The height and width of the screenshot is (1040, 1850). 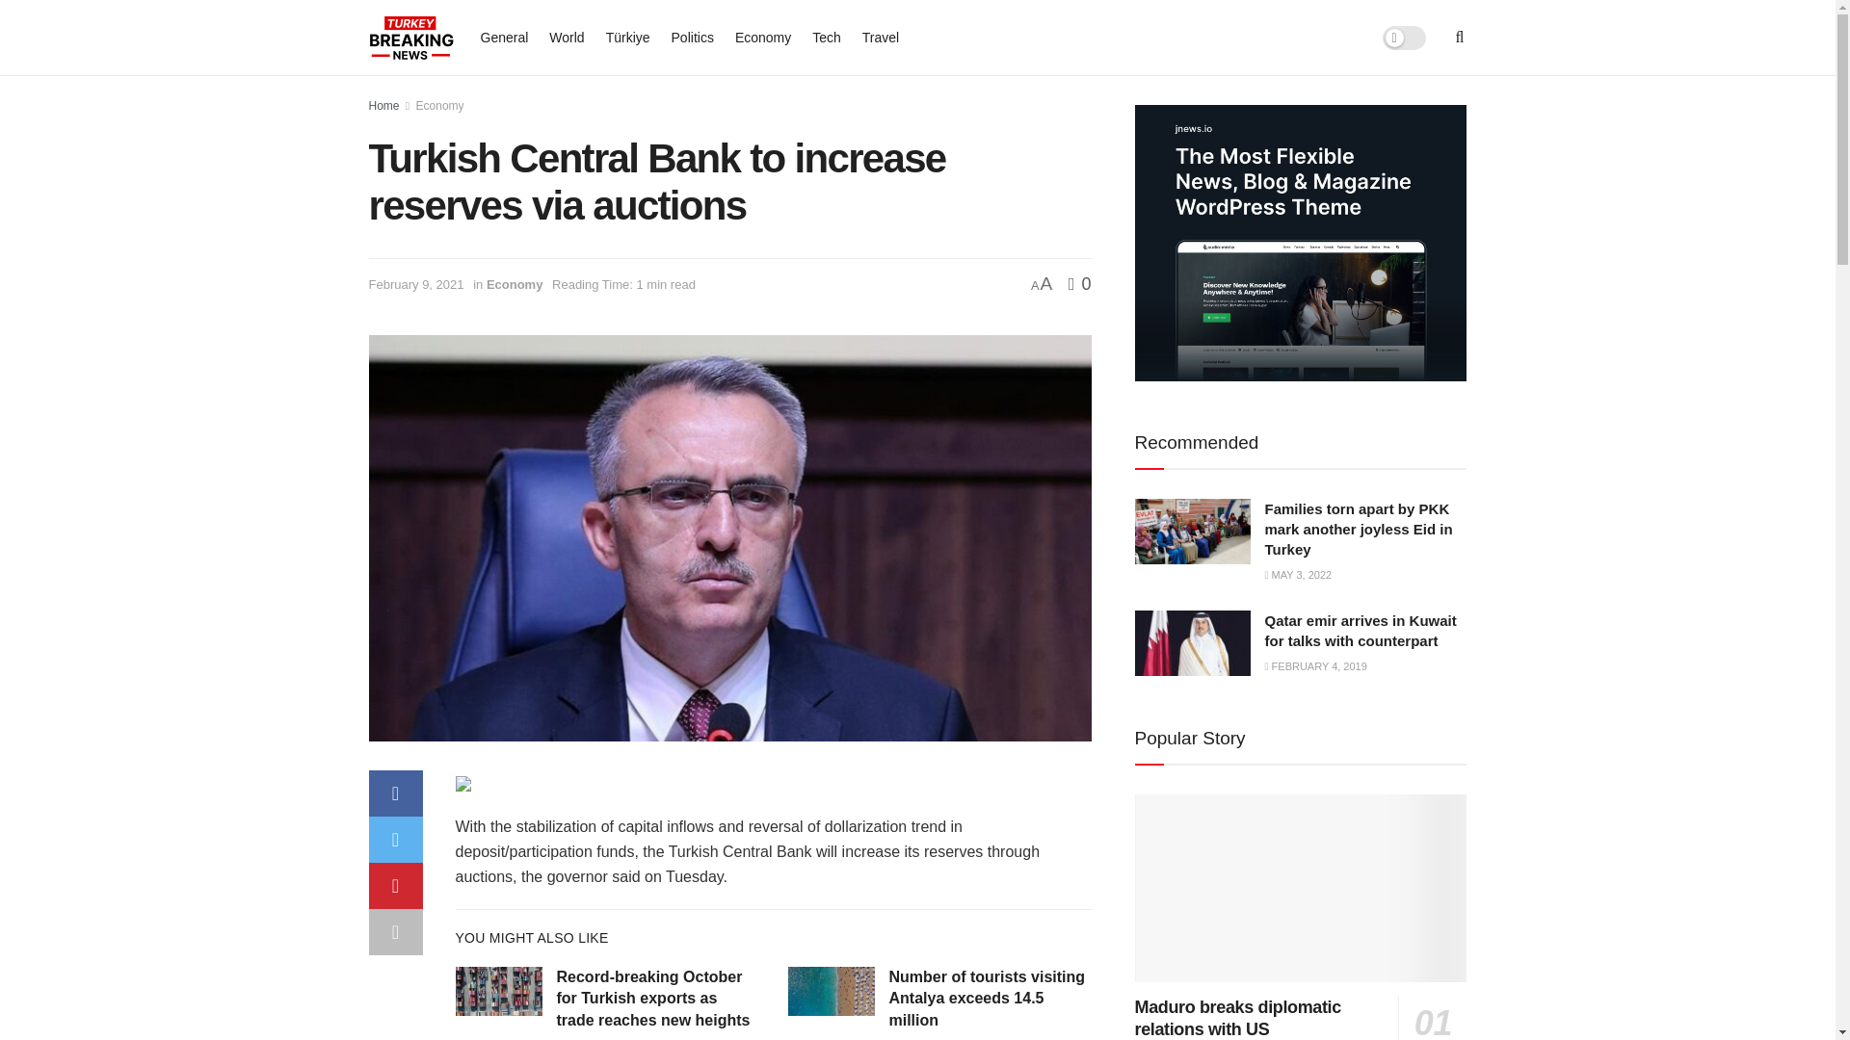 What do you see at coordinates (383, 105) in the screenshot?
I see `Home` at bounding box center [383, 105].